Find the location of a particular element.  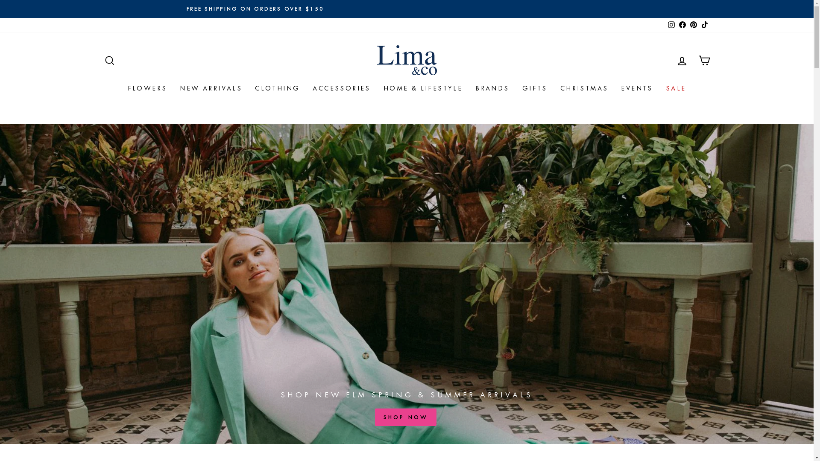

SALE is located at coordinates (676, 88).